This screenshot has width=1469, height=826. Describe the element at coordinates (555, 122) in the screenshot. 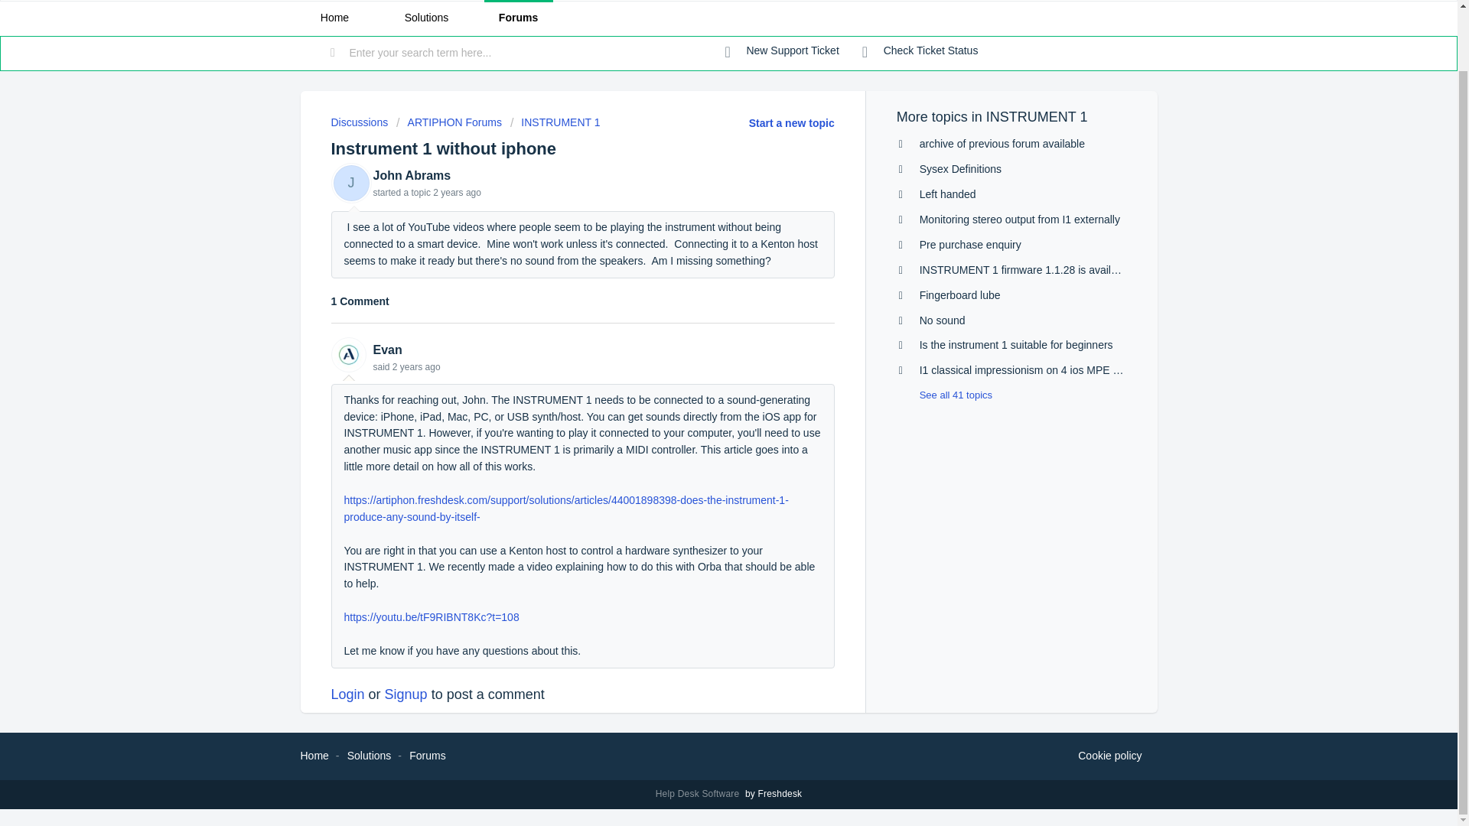

I see `INSTRUMENT 1` at that location.